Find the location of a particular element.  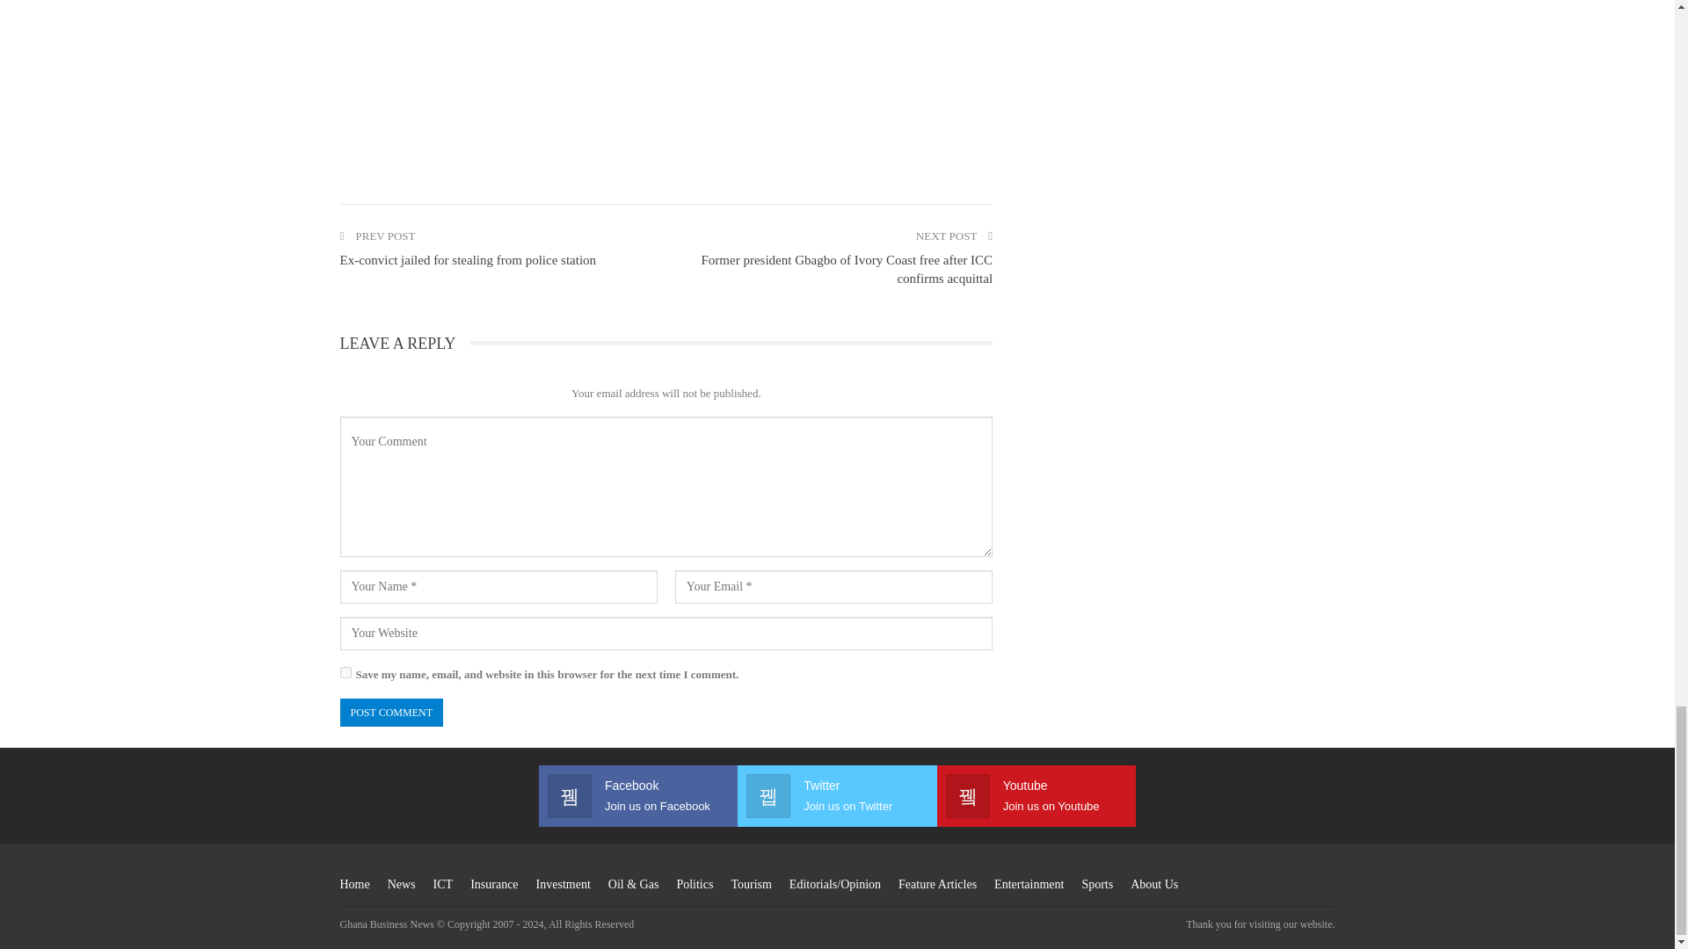

yes is located at coordinates (345, 673).